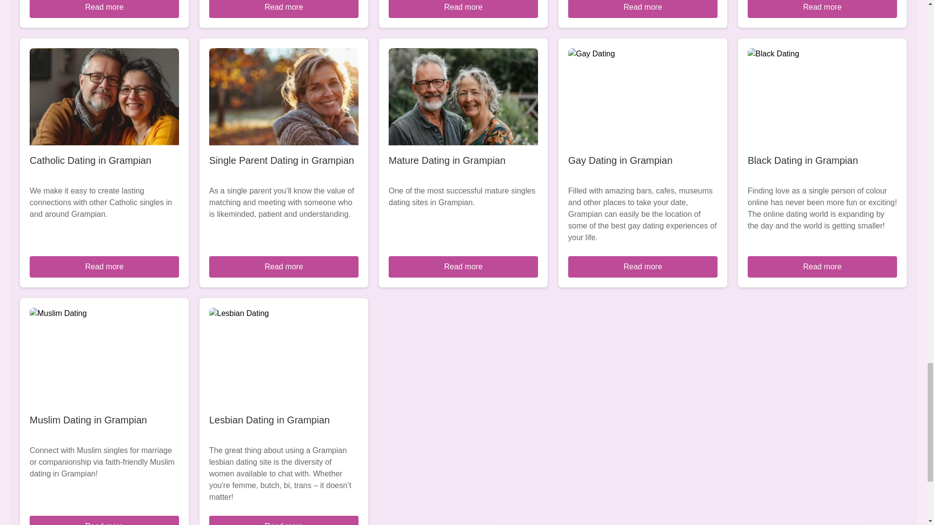 This screenshot has height=525, width=934. I want to click on Read more, so click(284, 267).